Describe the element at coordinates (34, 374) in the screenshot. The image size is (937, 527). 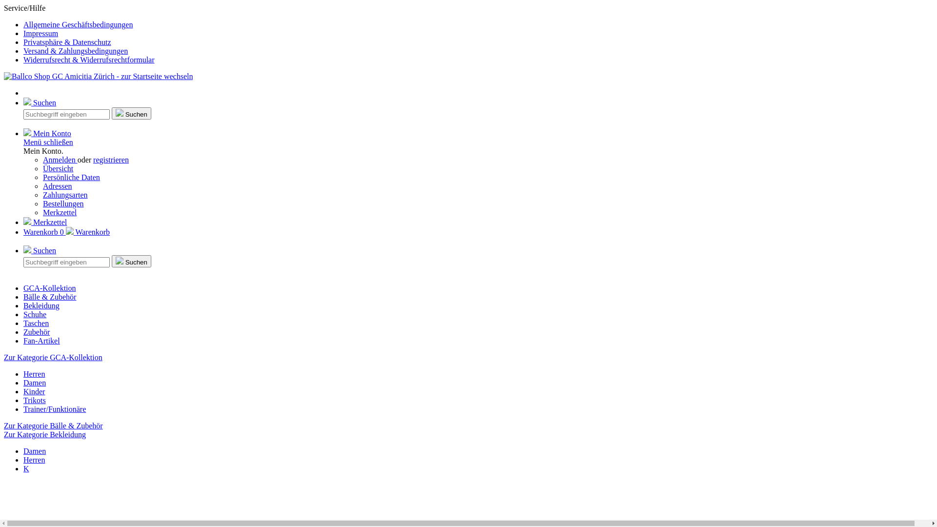
I see `Herren` at that location.